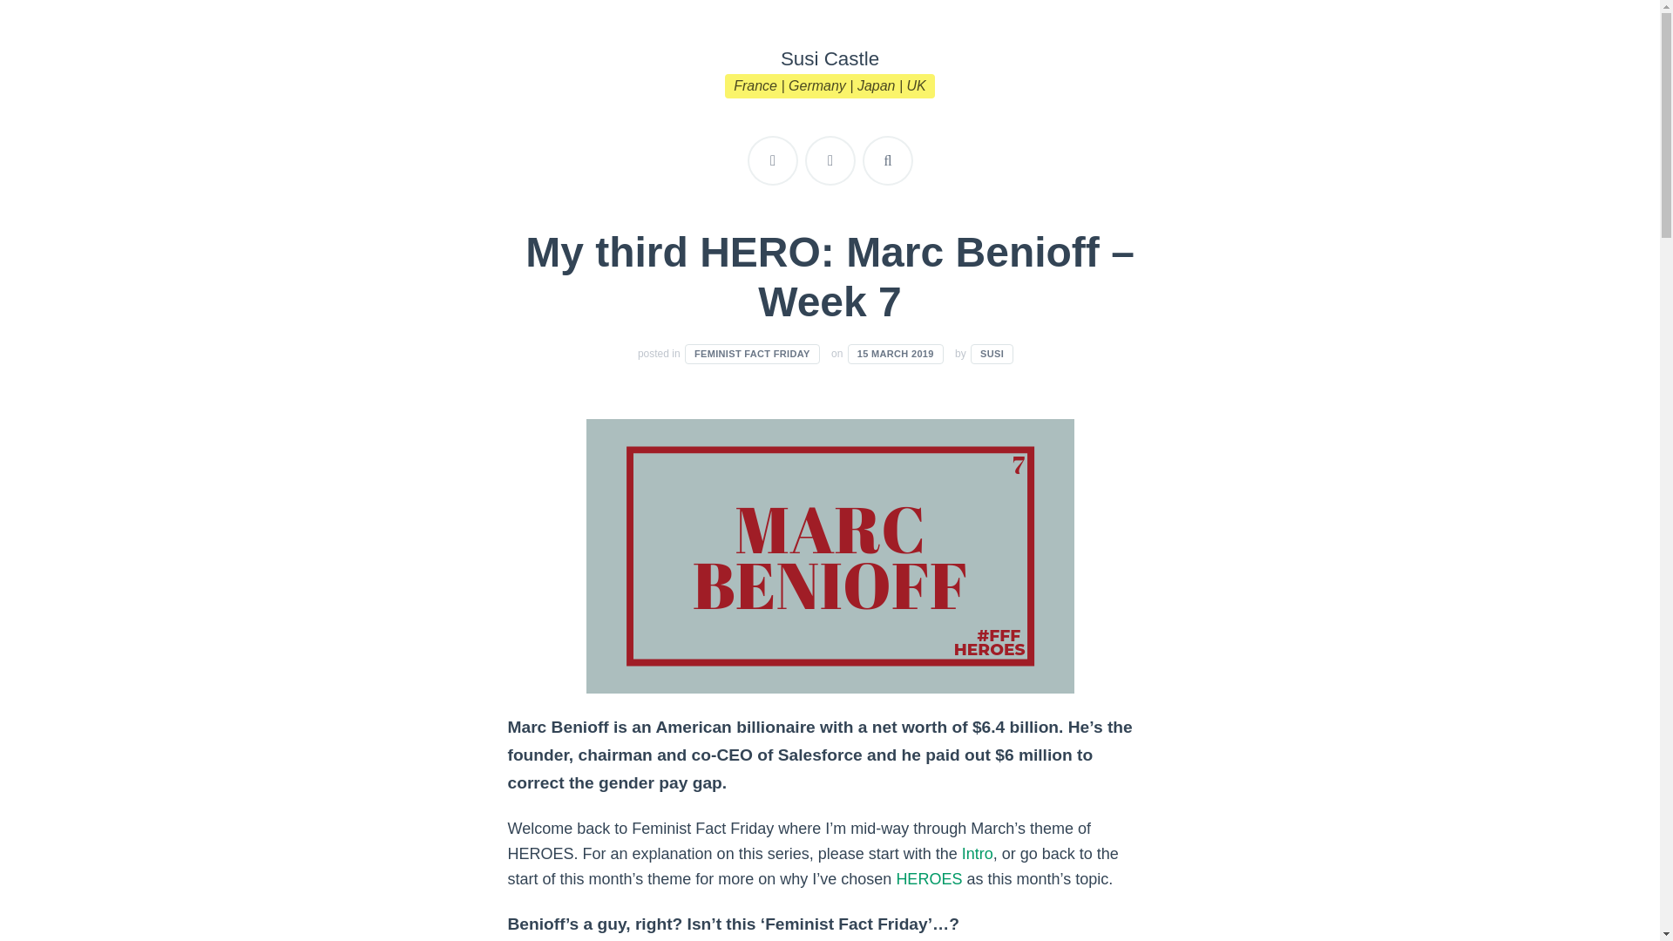 Image resolution: width=1673 pixels, height=941 pixels. I want to click on 4:48 am, so click(896, 354).